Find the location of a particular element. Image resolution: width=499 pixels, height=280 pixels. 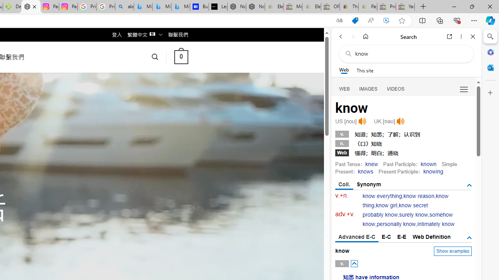

Coll. is located at coordinates (345, 185).